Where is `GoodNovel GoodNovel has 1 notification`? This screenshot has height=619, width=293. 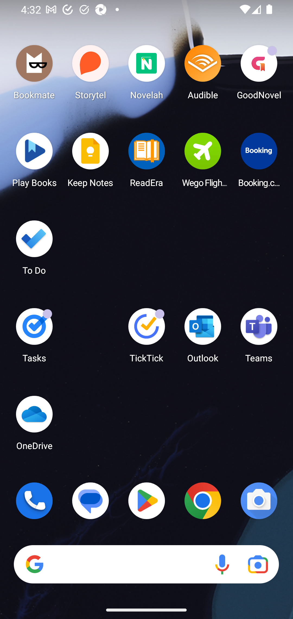 GoodNovel GoodNovel has 1 notification is located at coordinates (259, 74).